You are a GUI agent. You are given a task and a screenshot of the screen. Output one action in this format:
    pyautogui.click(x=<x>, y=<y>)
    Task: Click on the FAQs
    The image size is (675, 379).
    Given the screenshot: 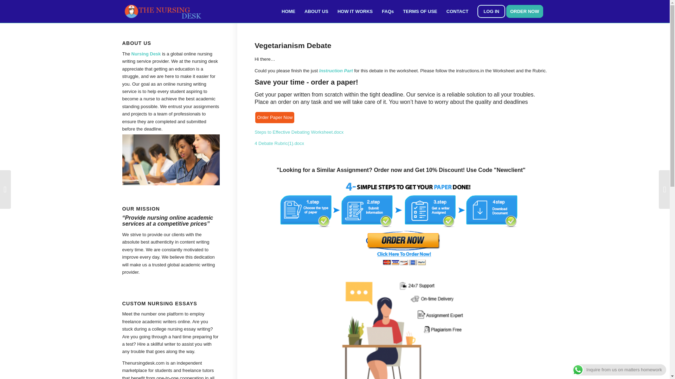 What is the action you would take?
    pyautogui.click(x=387, y=11)
    